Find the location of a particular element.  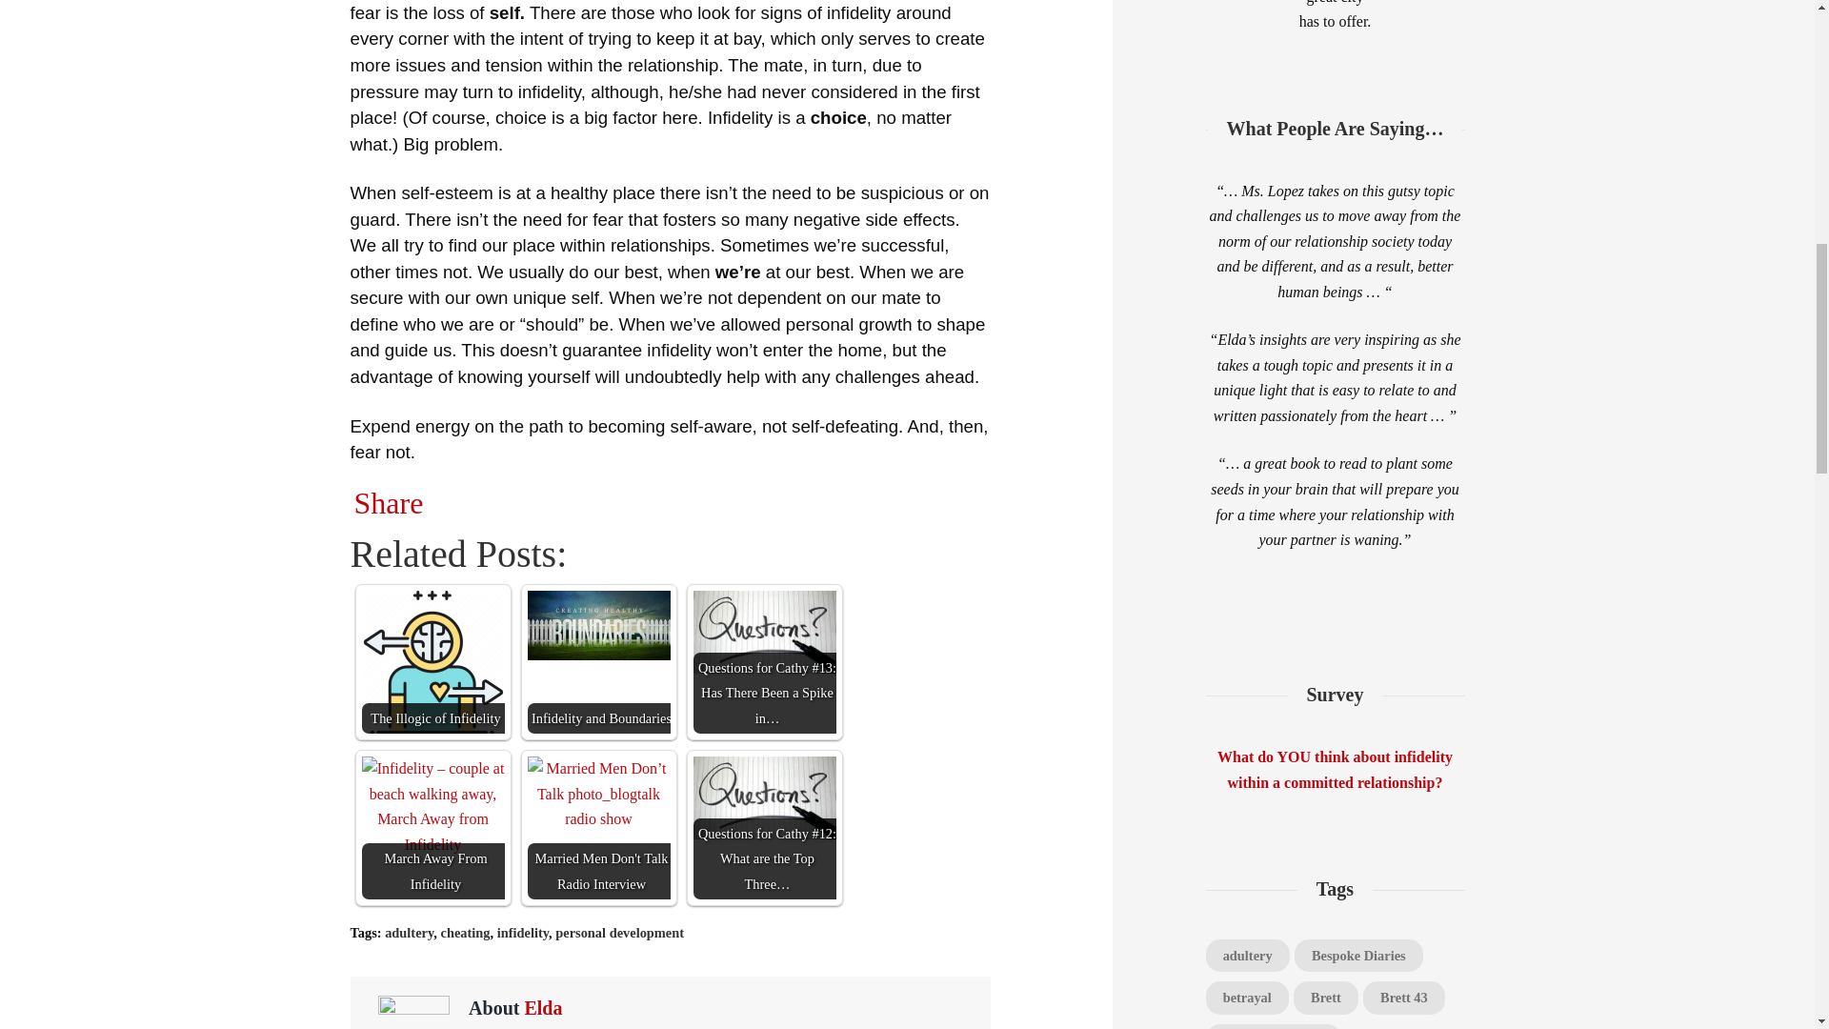

adultery is located at coordinates (409, 932).